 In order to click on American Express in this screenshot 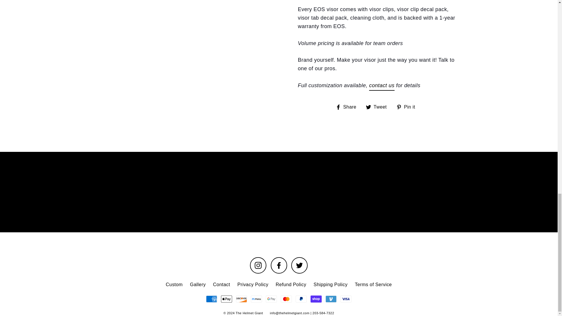, I will do `click(211, 299)`.